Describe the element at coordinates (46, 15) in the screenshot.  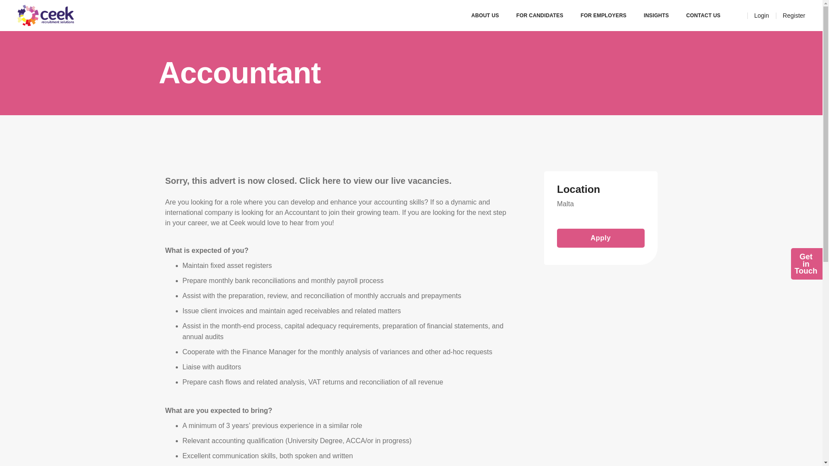
I see `FOR CANDIDATES` at that location.